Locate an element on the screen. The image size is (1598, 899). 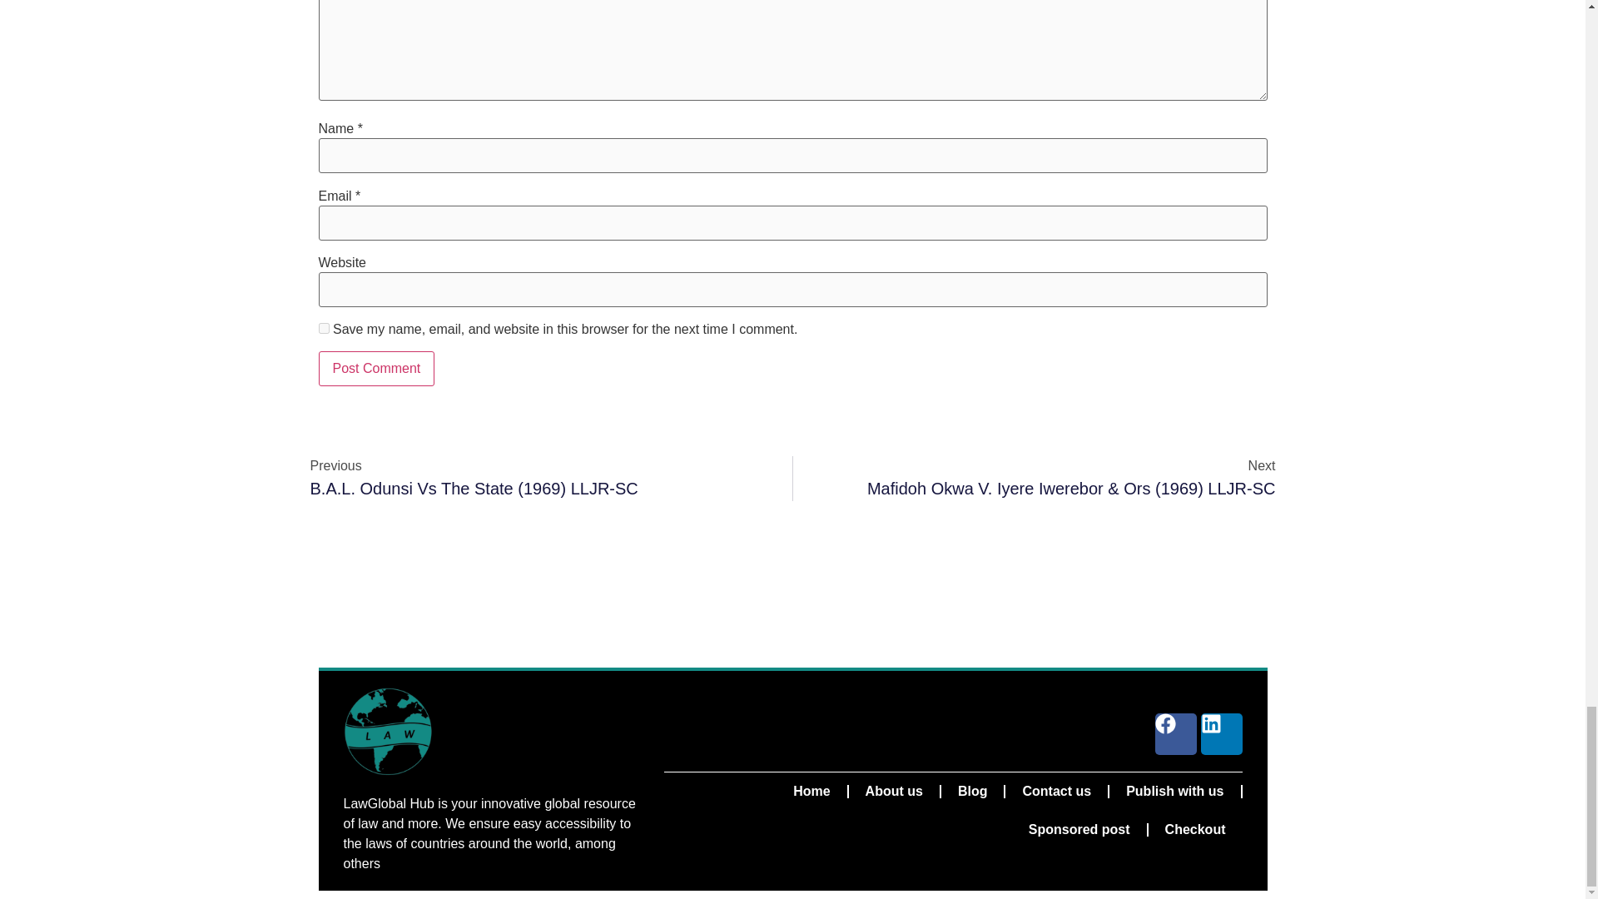
Blog is located at coordinates (972, 791).